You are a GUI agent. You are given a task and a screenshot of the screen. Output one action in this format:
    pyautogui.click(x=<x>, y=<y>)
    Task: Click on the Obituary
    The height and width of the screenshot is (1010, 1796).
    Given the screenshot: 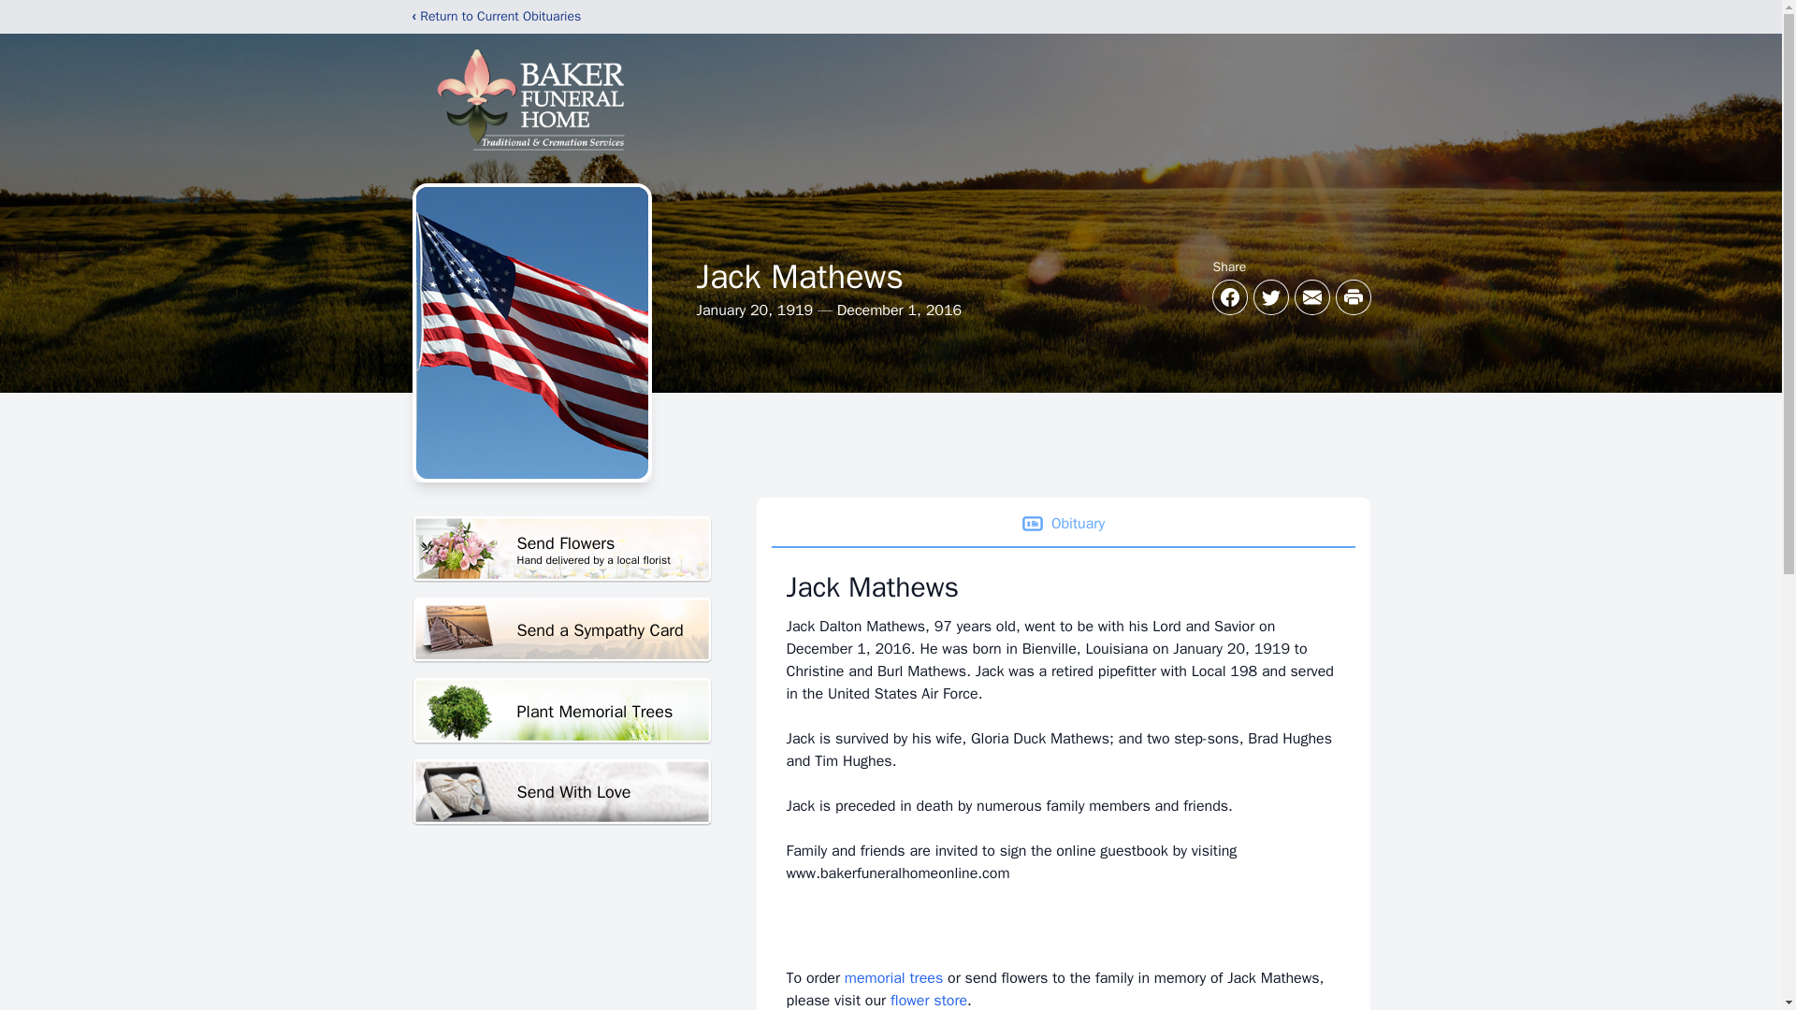 What is the action you would take?
    pyautogui.click(x=1062, y=524)
    